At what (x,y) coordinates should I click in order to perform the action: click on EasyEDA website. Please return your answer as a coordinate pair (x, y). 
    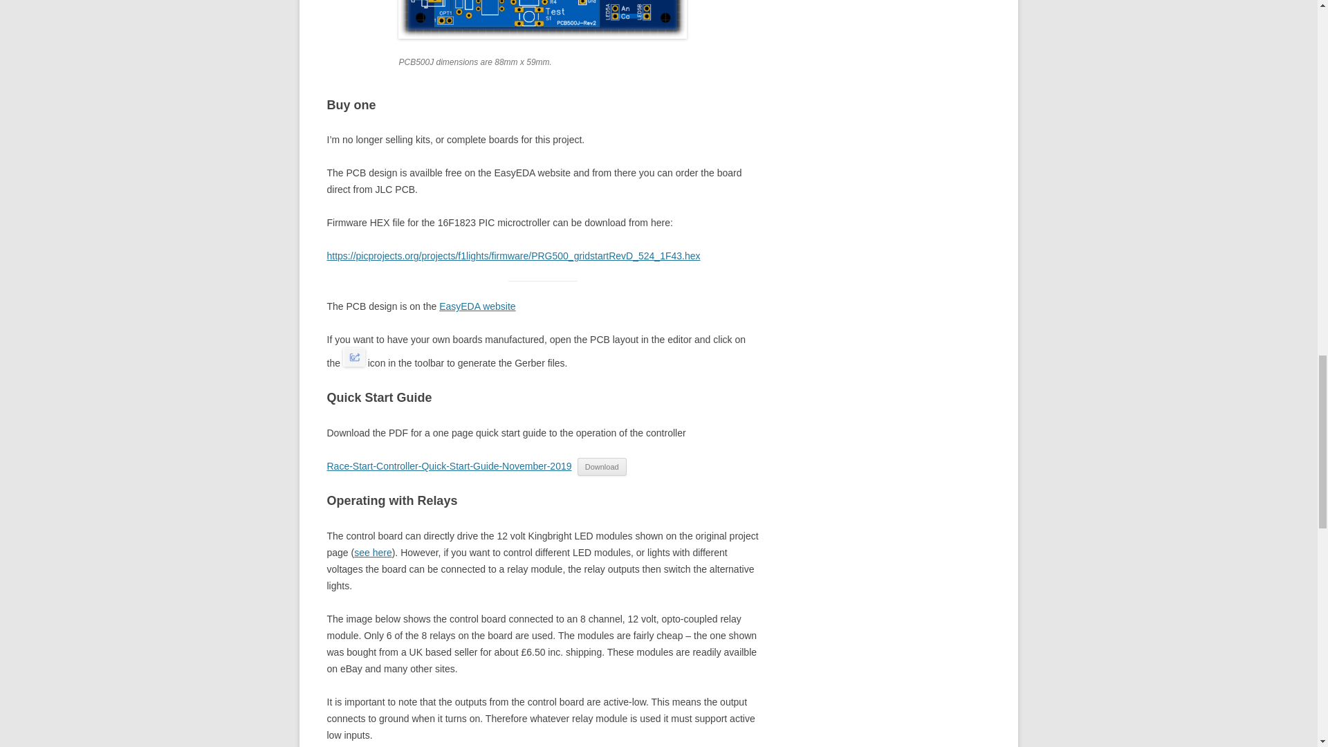
    Looking at the image, I should click on (477, 306).